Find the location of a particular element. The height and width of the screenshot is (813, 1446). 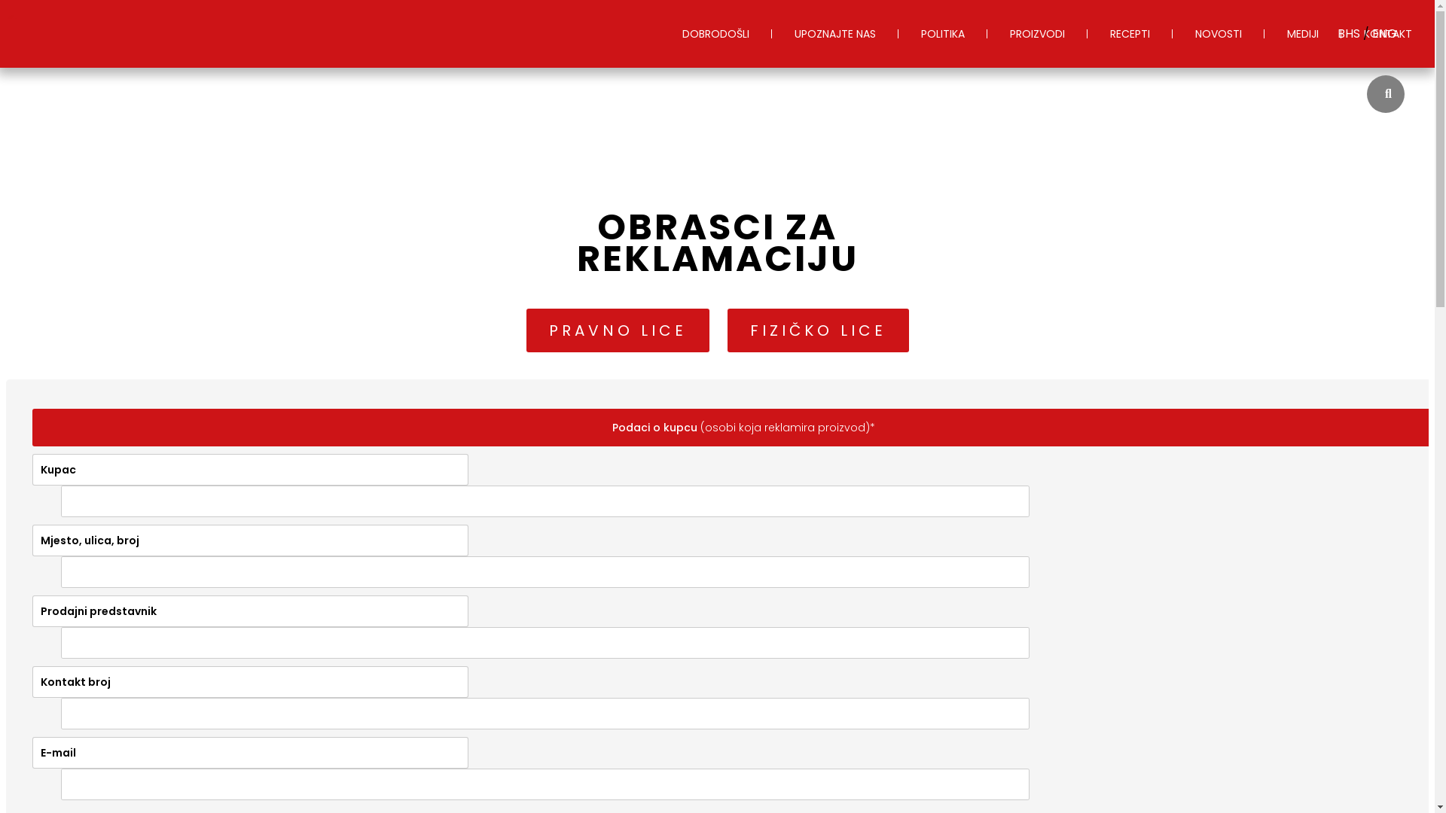

BHS is located at coordinates (1350, 33).